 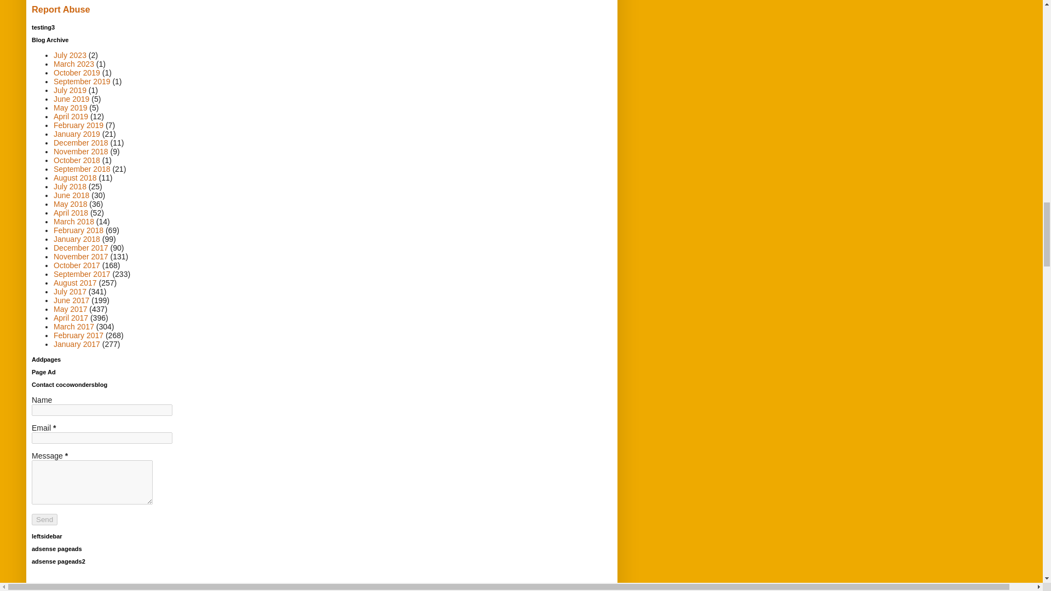 What do you see at coordinates (74, 177) in the screenshot?
I see `August 2018` at bounding box center [74, 177].